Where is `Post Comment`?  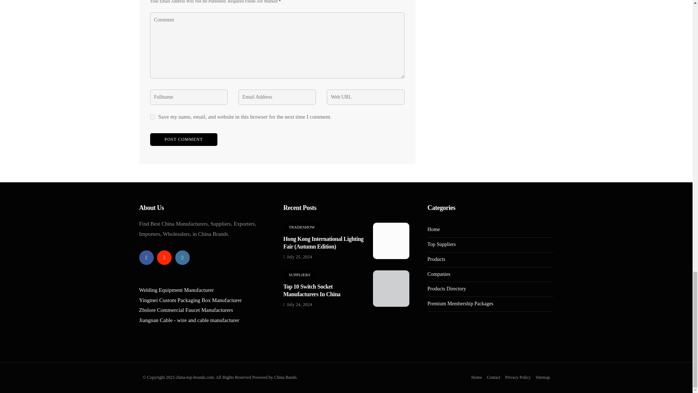
Post Comment is located at coordinates (183, 139).